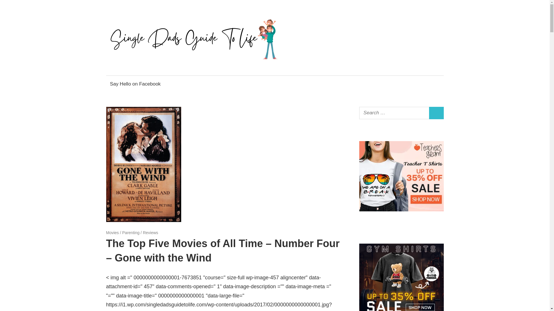  What do you see at coordinates (135, 84) in the screenshot?
I see `Say Hello on Facebook` at bounding box center [135, 84].